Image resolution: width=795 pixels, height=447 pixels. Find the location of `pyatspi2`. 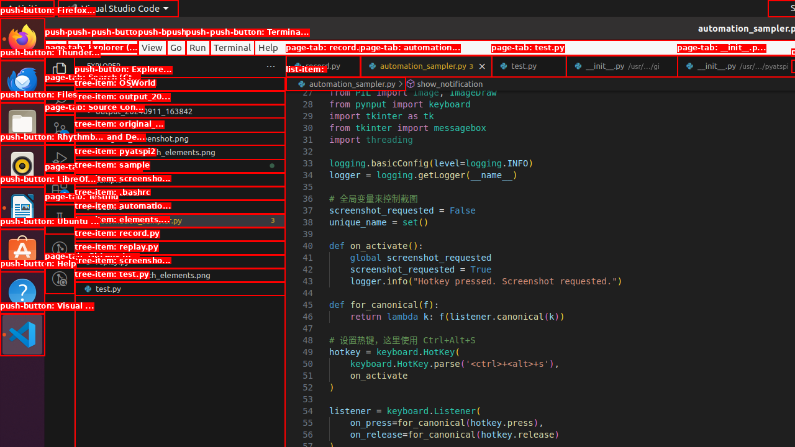

pyatspi2 is located at coordinates (180, 166).